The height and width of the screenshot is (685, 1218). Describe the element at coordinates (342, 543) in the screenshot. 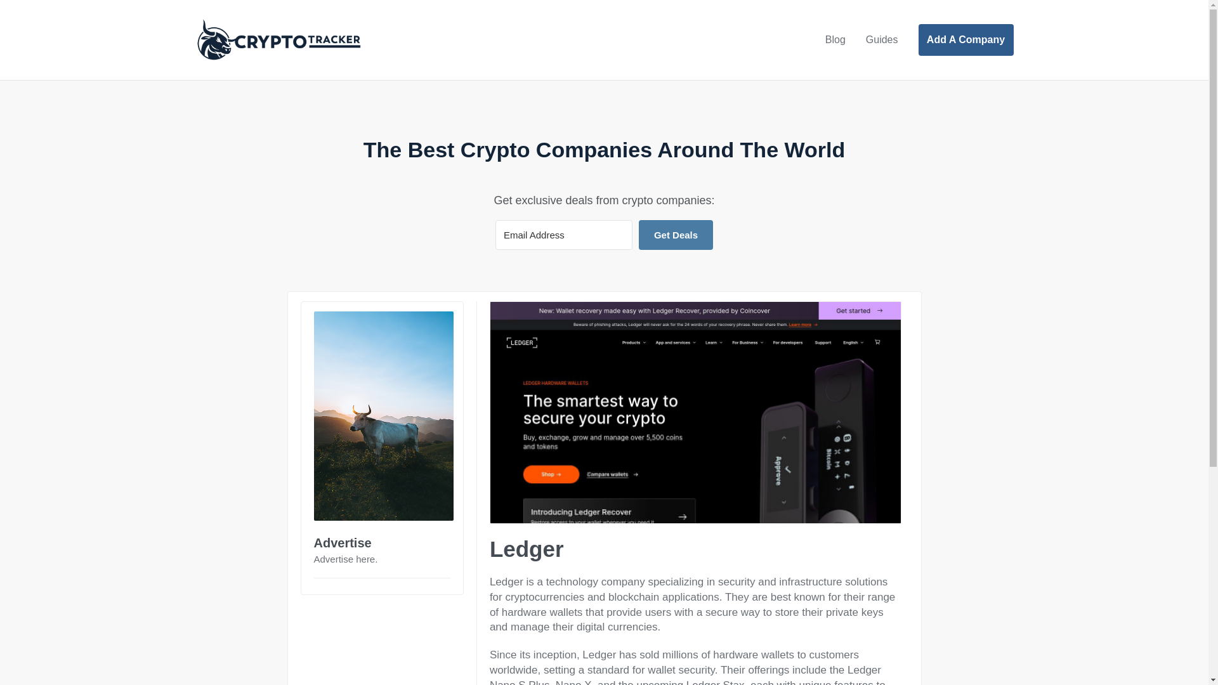

I see `Advertise` at that location.